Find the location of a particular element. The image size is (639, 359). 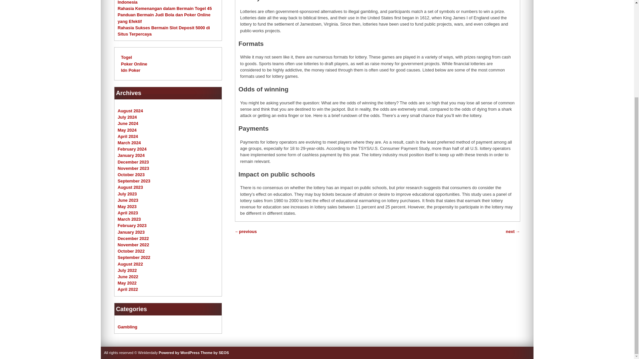

December 2022 is located at coordinates (133, 238).